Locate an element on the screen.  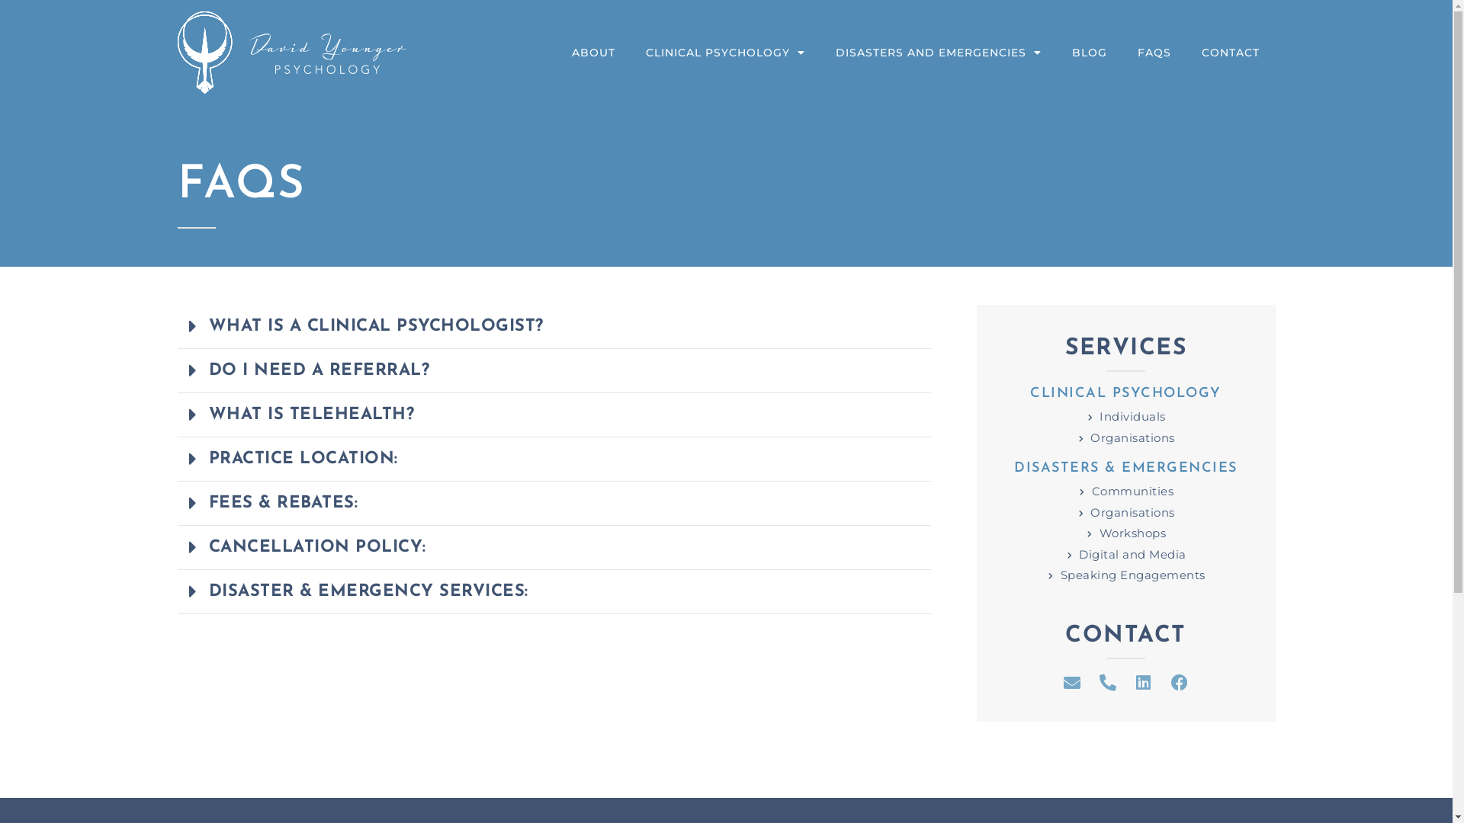
CONTACT is located at coordinates (1231, 53).